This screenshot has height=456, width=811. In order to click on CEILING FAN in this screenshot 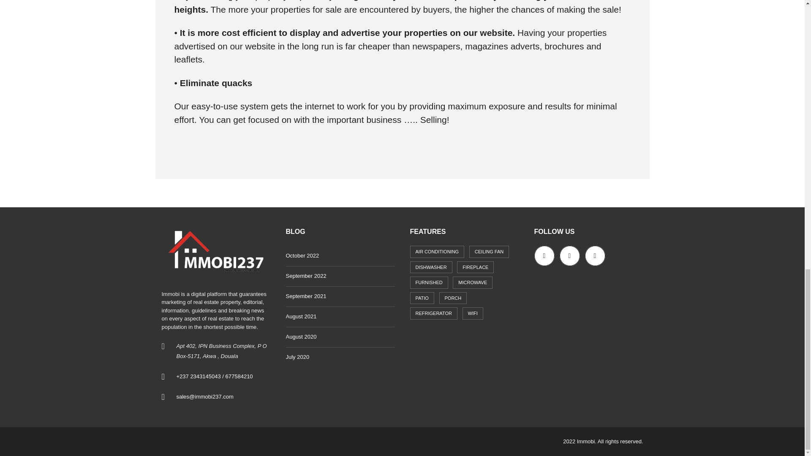, I will do `click(489, 252)`.